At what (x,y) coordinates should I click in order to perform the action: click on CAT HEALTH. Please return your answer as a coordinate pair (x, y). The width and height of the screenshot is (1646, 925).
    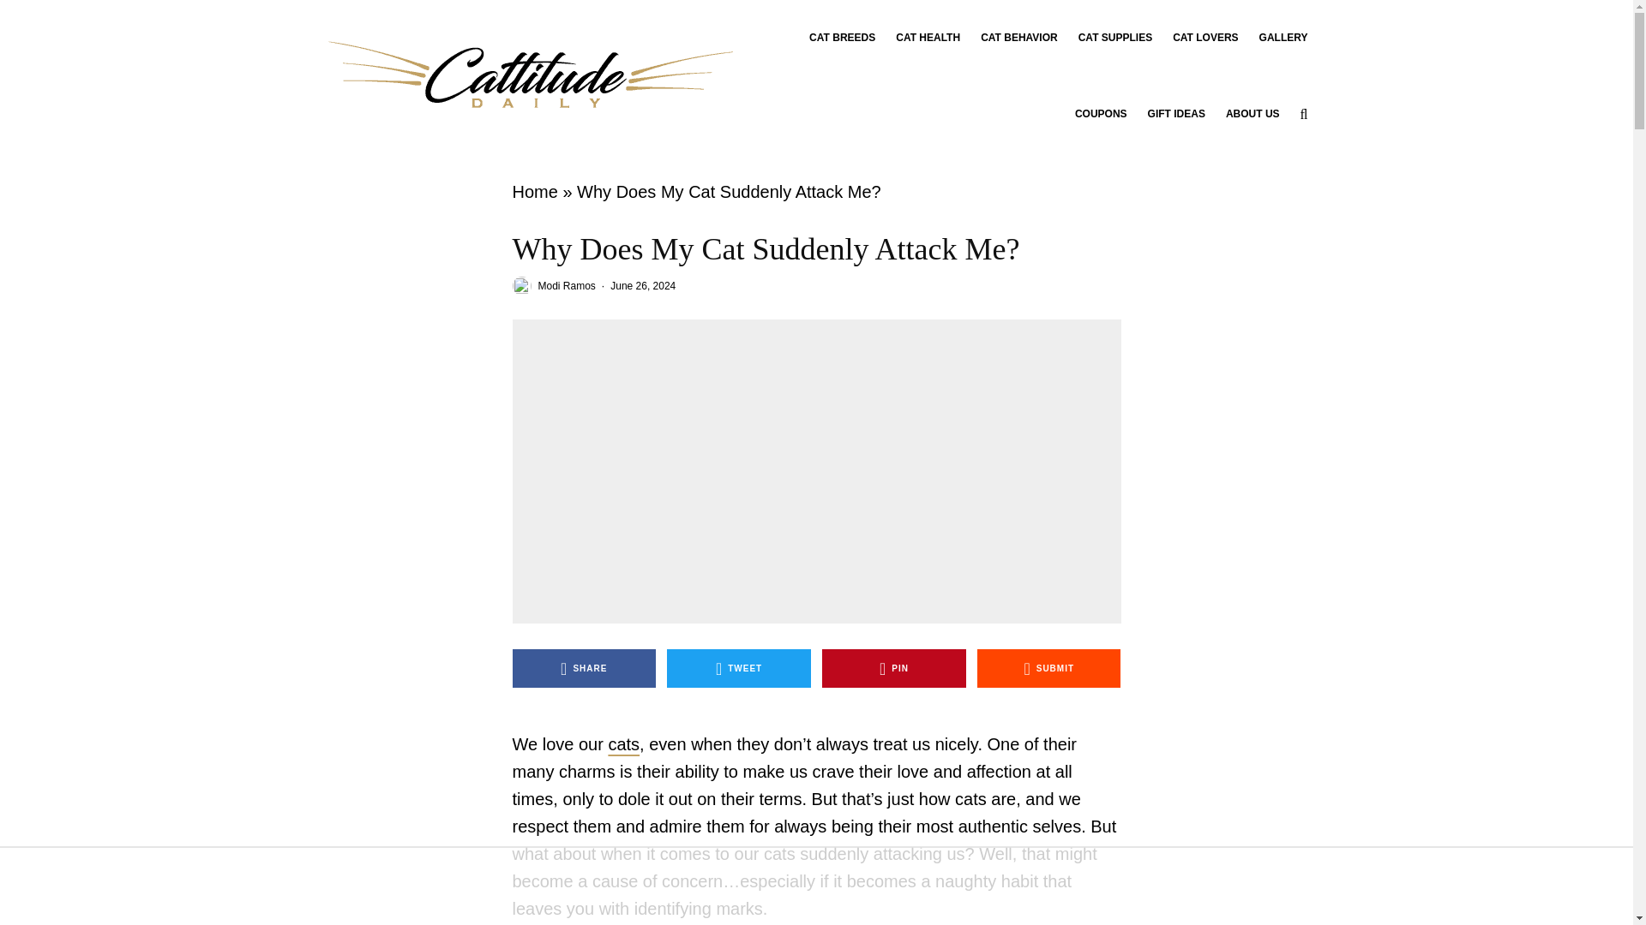
    Looking at the image, I should click on (928, 38).